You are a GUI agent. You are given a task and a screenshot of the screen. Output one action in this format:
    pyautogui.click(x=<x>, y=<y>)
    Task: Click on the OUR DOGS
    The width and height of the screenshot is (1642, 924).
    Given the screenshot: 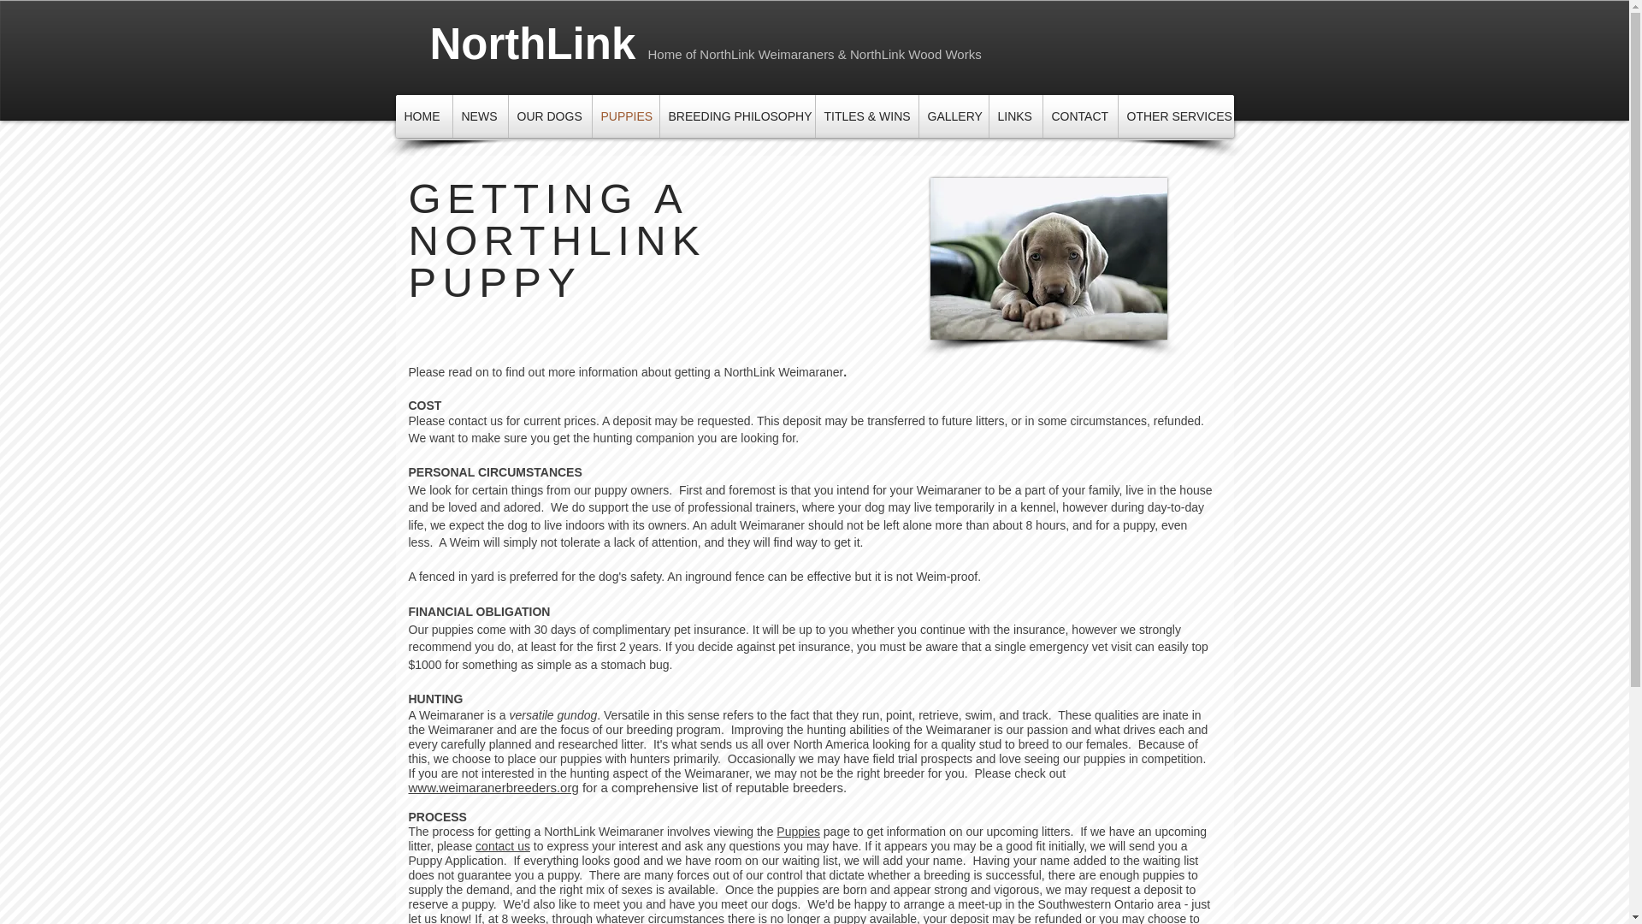 What is the action you would take?
    pyautogui.click(x=549, y=115)
    